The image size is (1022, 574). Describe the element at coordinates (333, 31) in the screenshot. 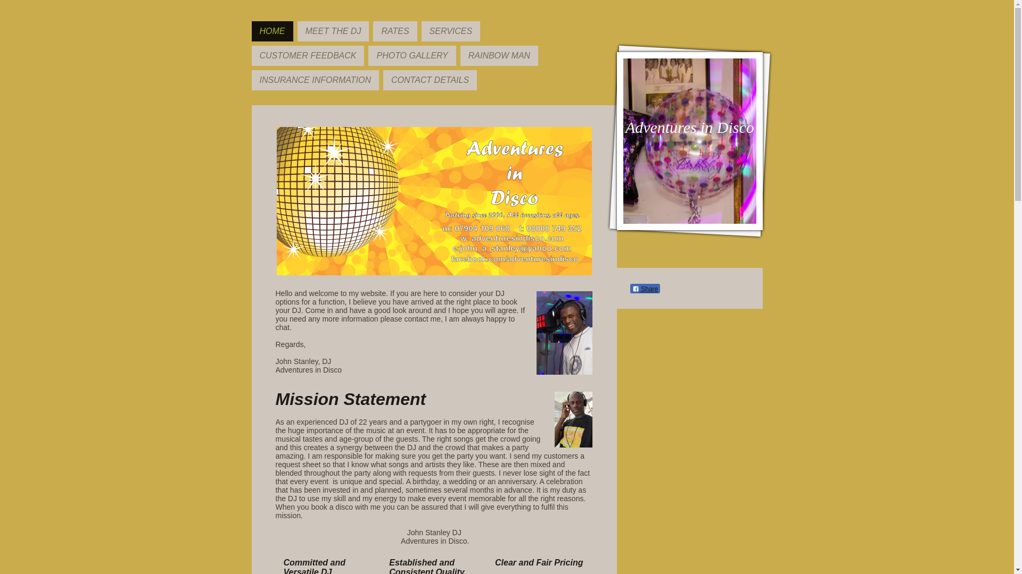

I see `MEET THE DJ` at that location.